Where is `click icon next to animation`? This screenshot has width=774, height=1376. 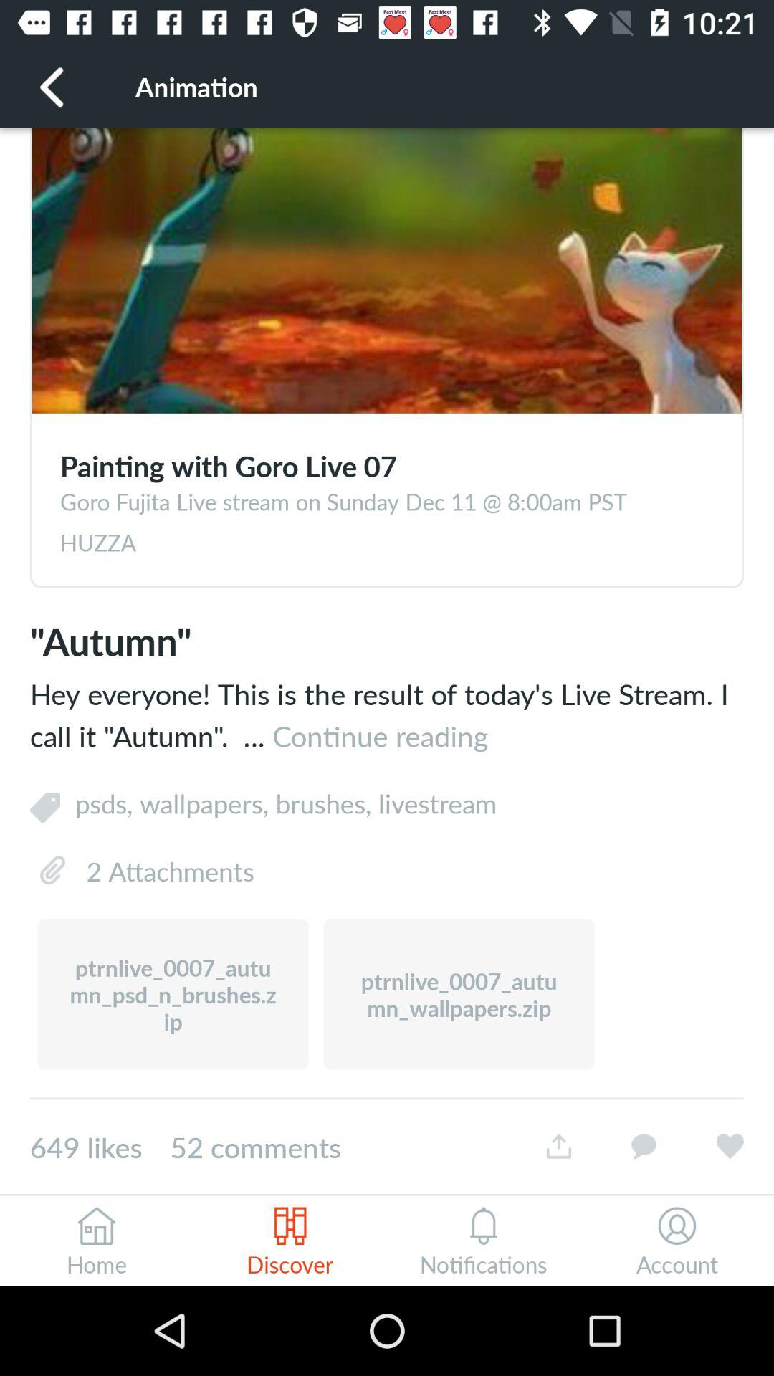
click icon next to animation is located at coordinates (52, 86).